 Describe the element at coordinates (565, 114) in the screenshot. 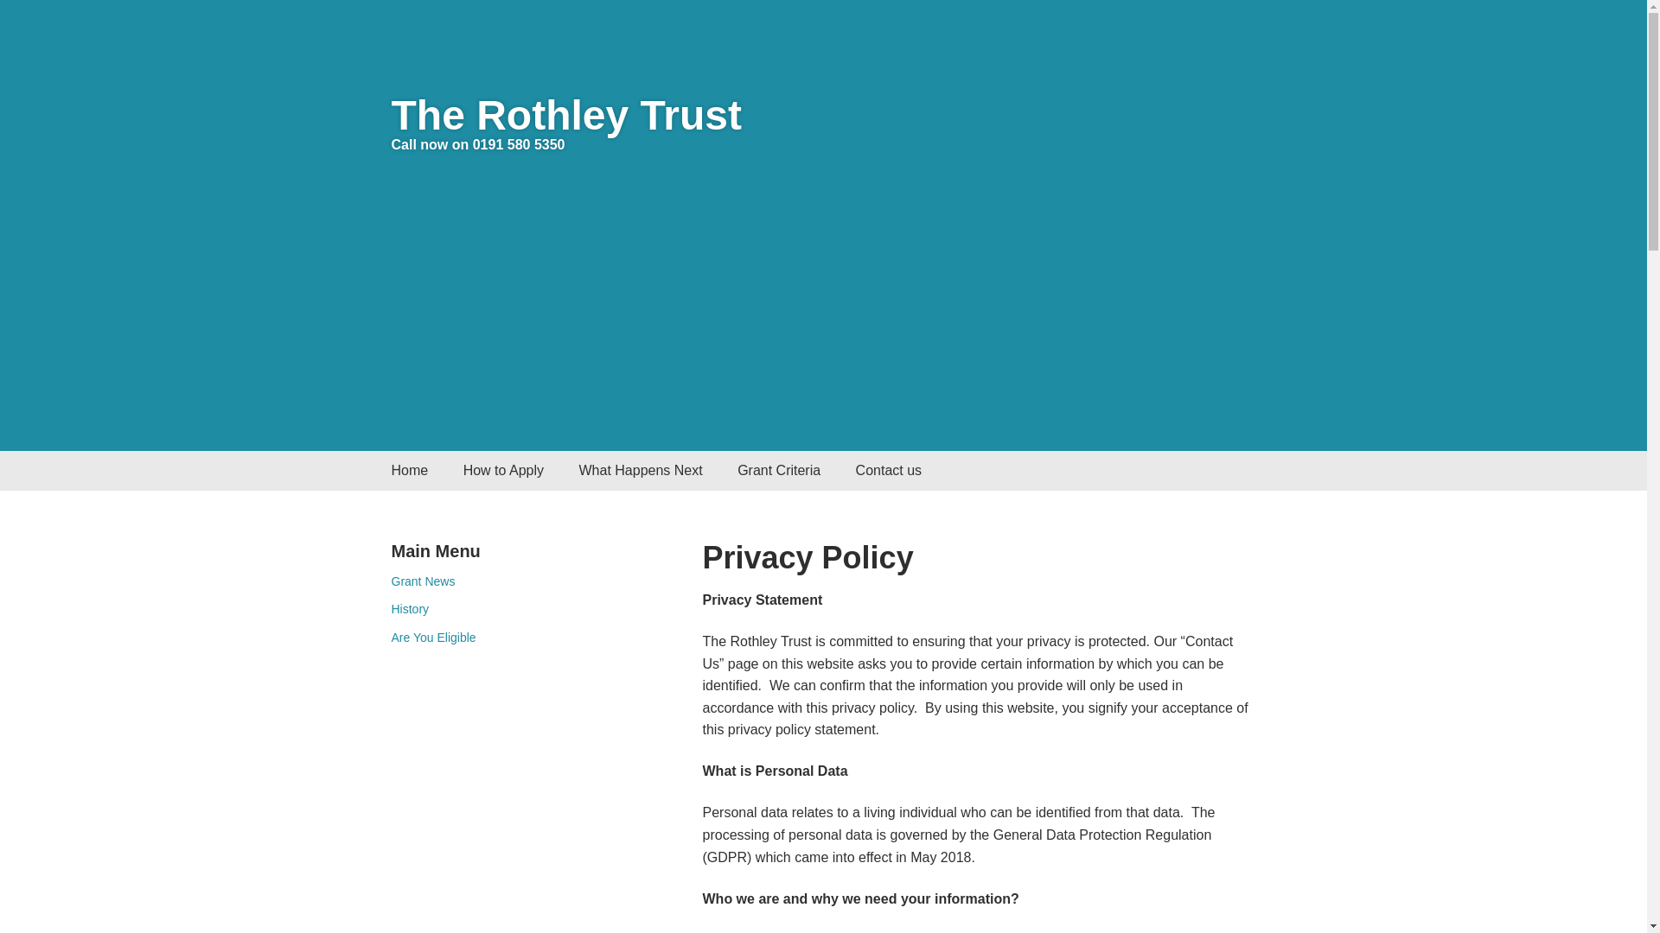

I see `The Rothley Trust` at that location.